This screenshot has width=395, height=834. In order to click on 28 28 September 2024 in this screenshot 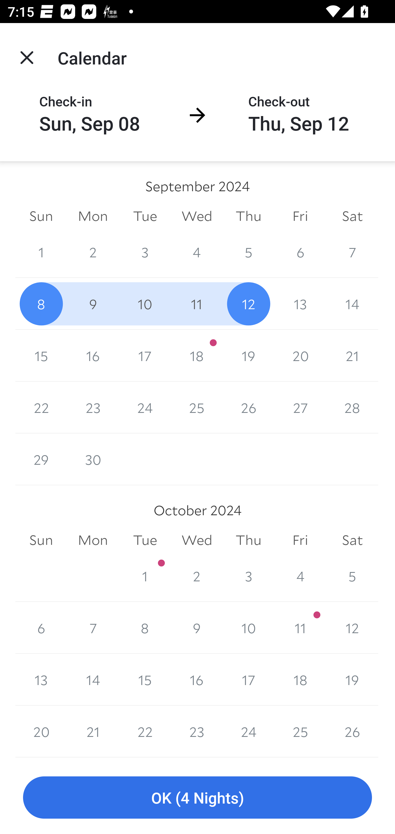, I will do `click(352, 408)`.